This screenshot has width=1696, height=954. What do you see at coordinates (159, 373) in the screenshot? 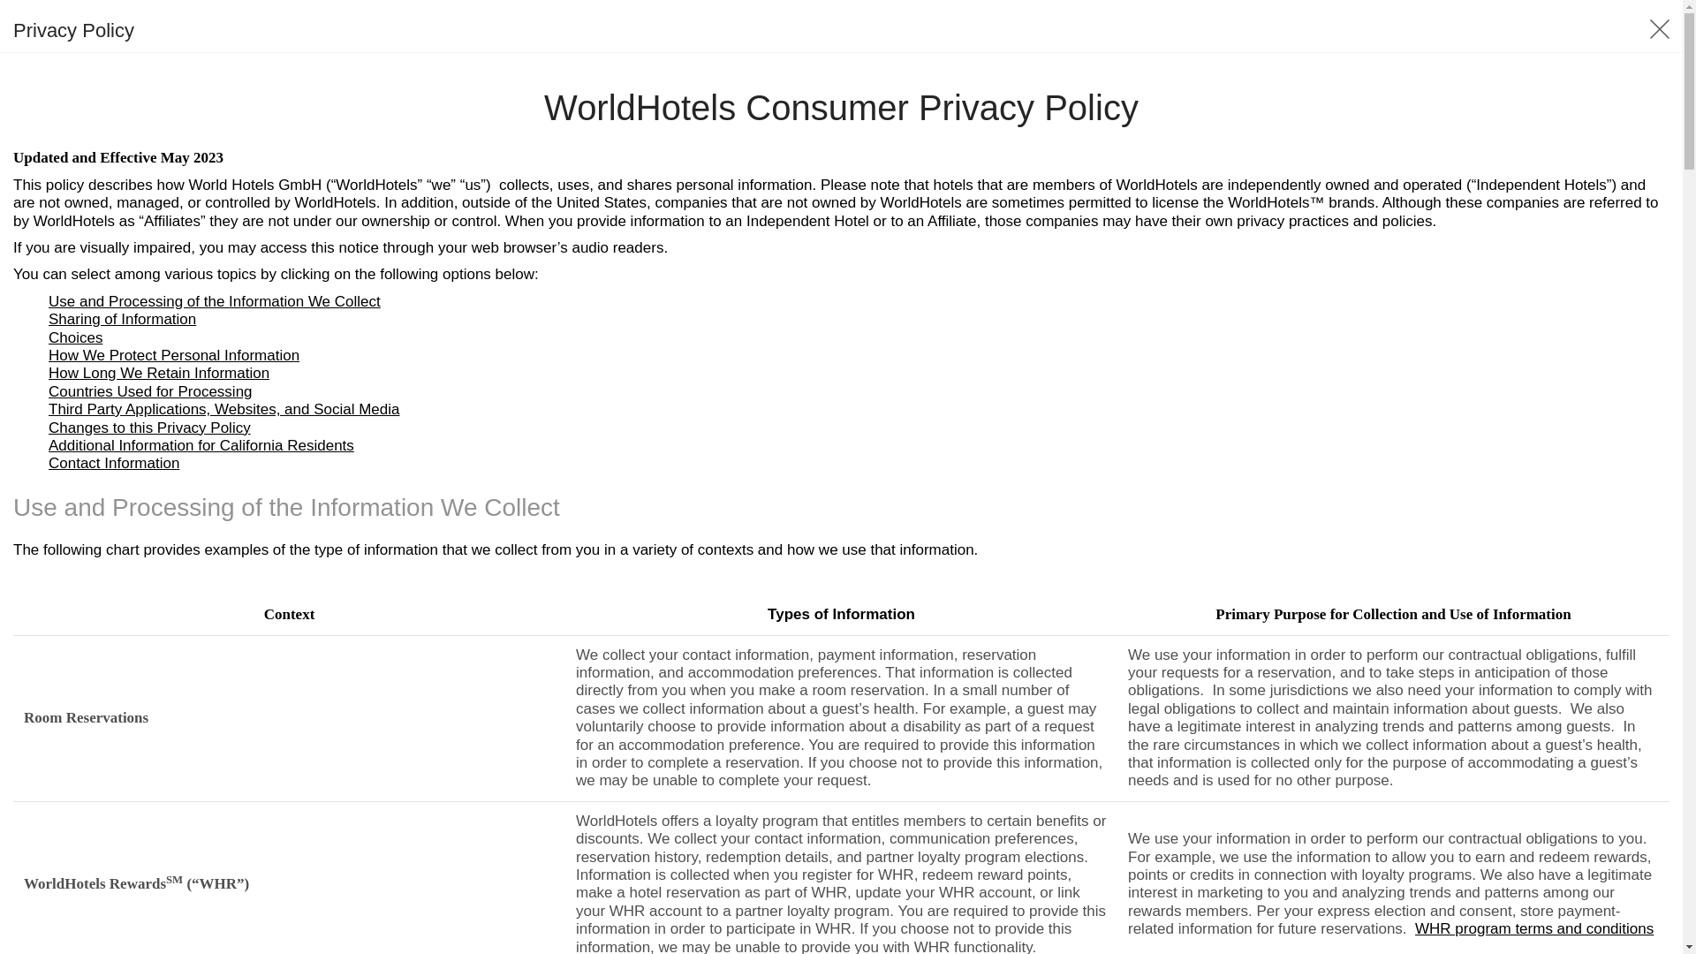
I see `How Long We Retain Information` at bounding box center [159, 373].